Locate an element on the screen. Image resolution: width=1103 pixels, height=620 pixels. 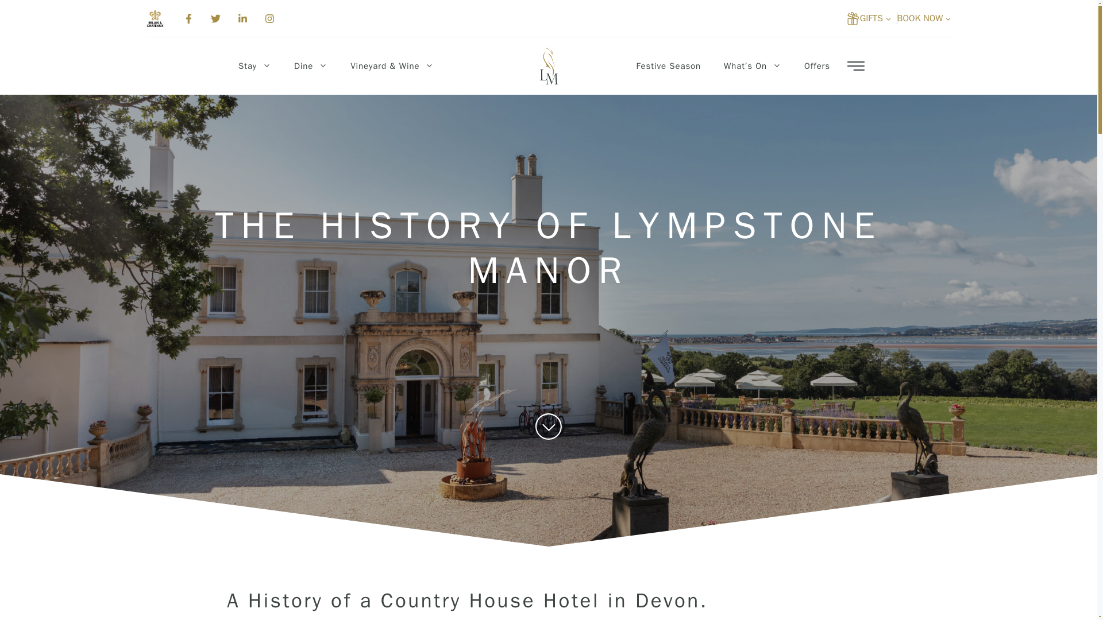
Stay is located at coordinates (254, 65).